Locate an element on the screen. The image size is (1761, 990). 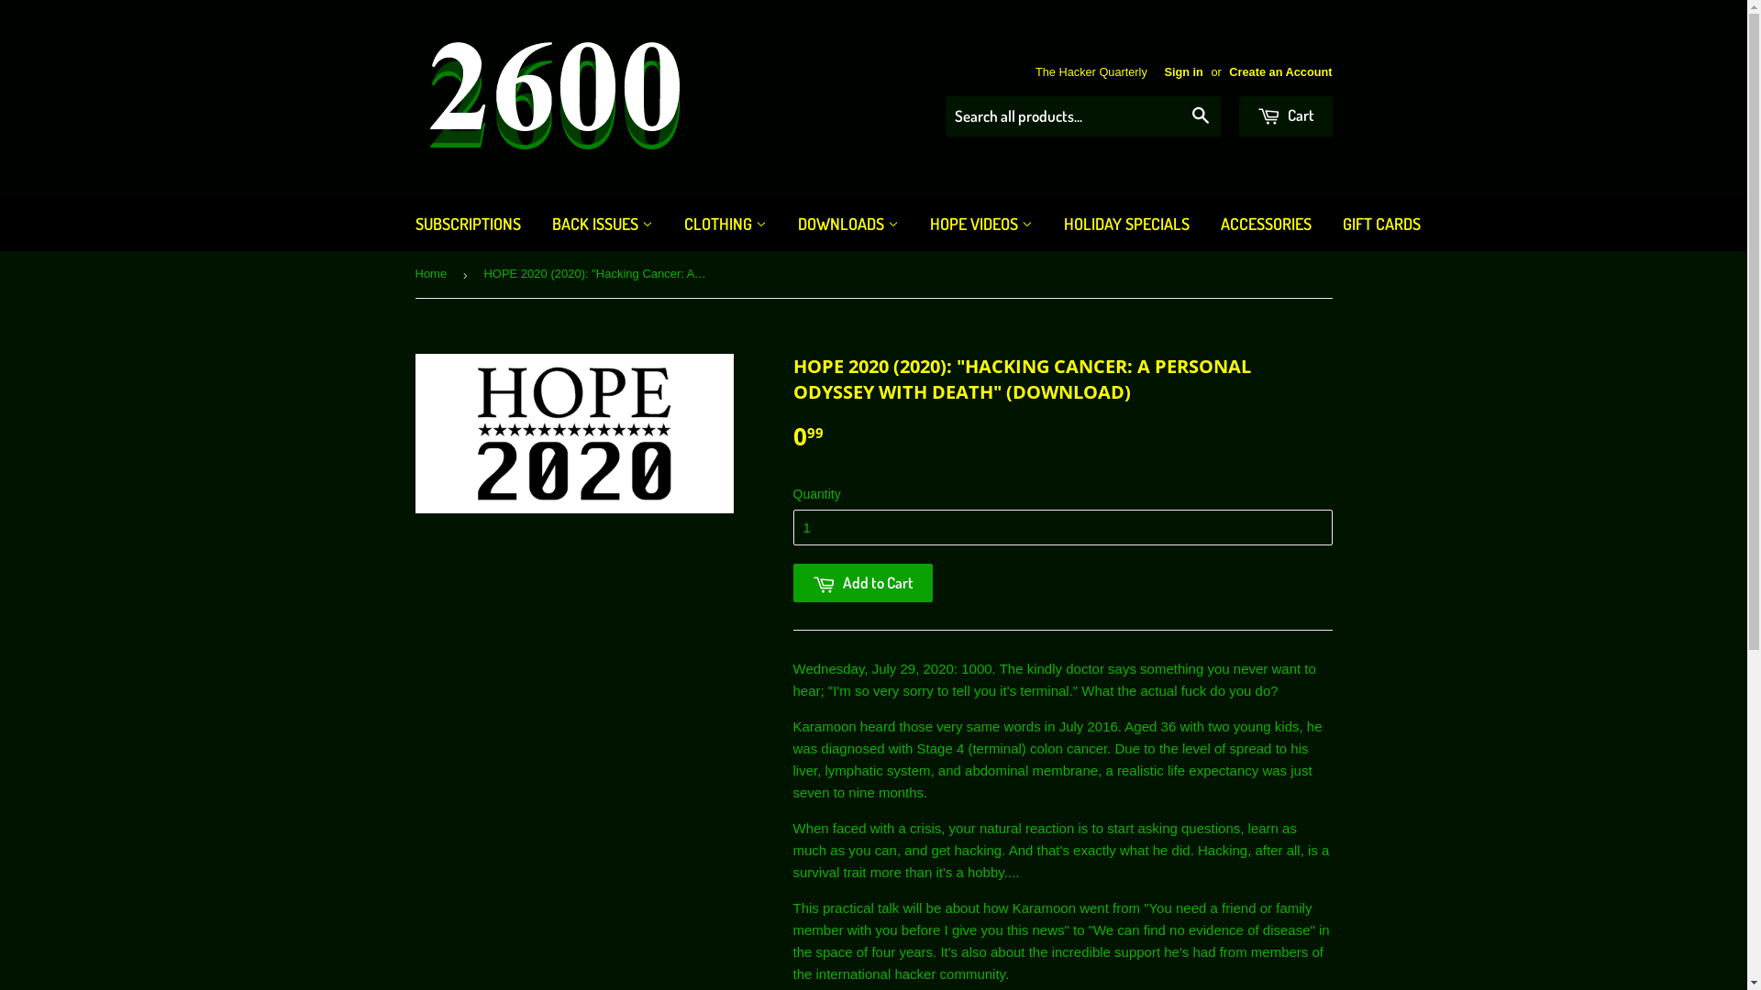
GIFT CARDS is located at coordinates (1381, 224).